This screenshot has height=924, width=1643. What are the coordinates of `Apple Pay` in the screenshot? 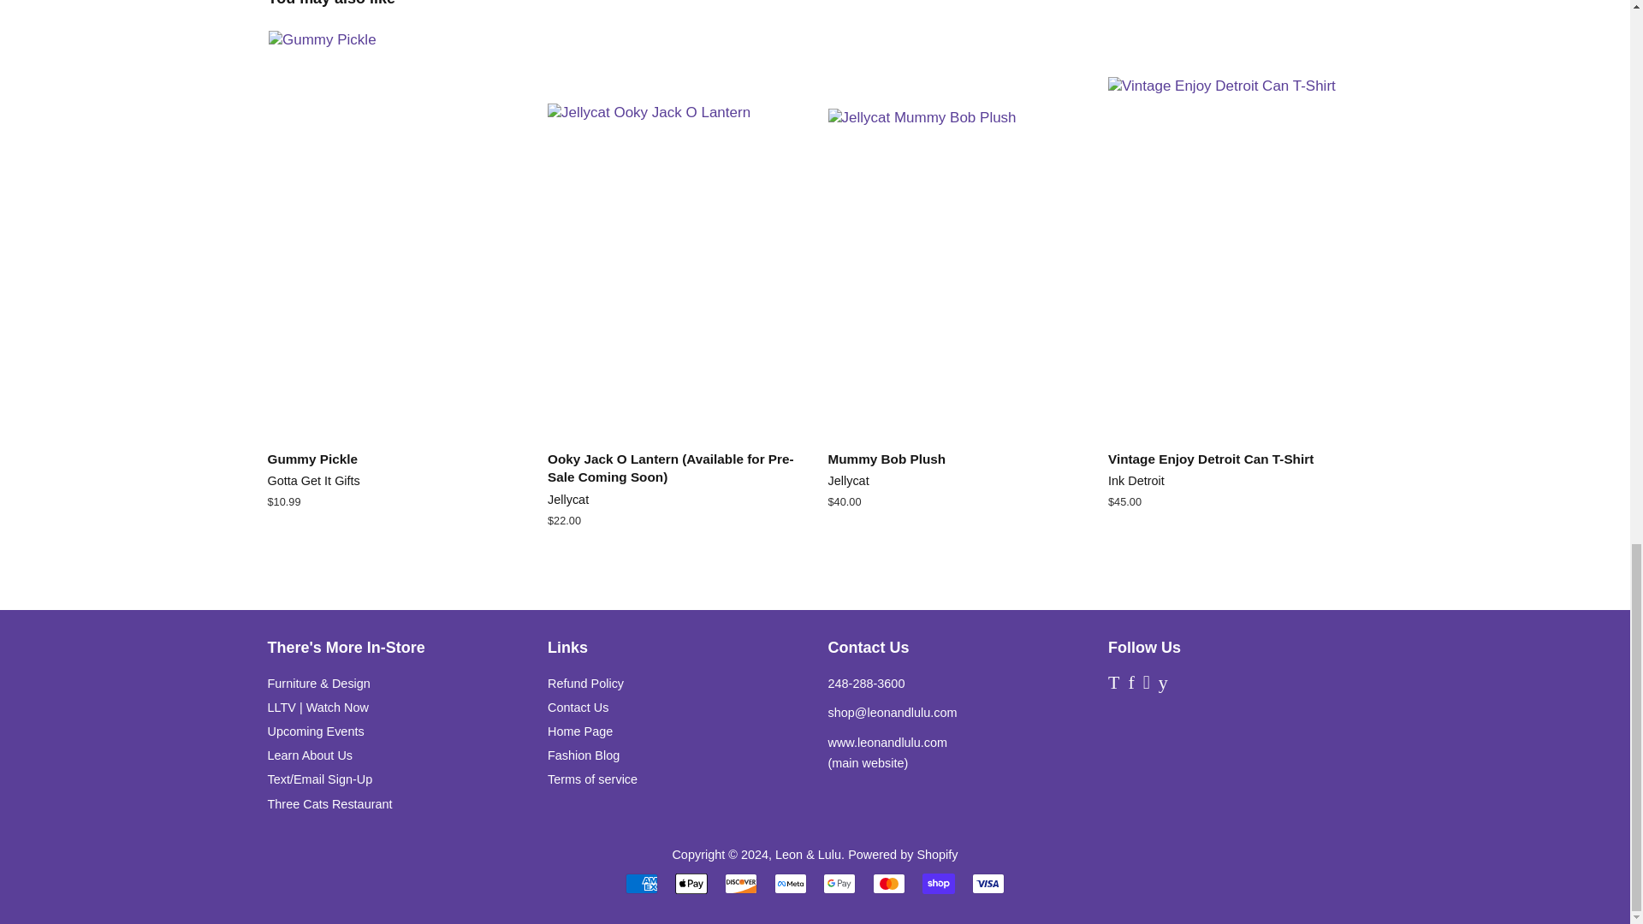 It's located at (691, 883).